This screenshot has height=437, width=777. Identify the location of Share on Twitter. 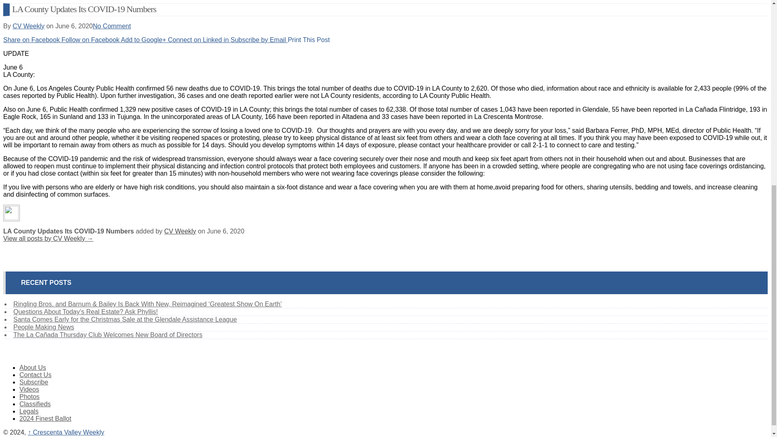
(91, 40).